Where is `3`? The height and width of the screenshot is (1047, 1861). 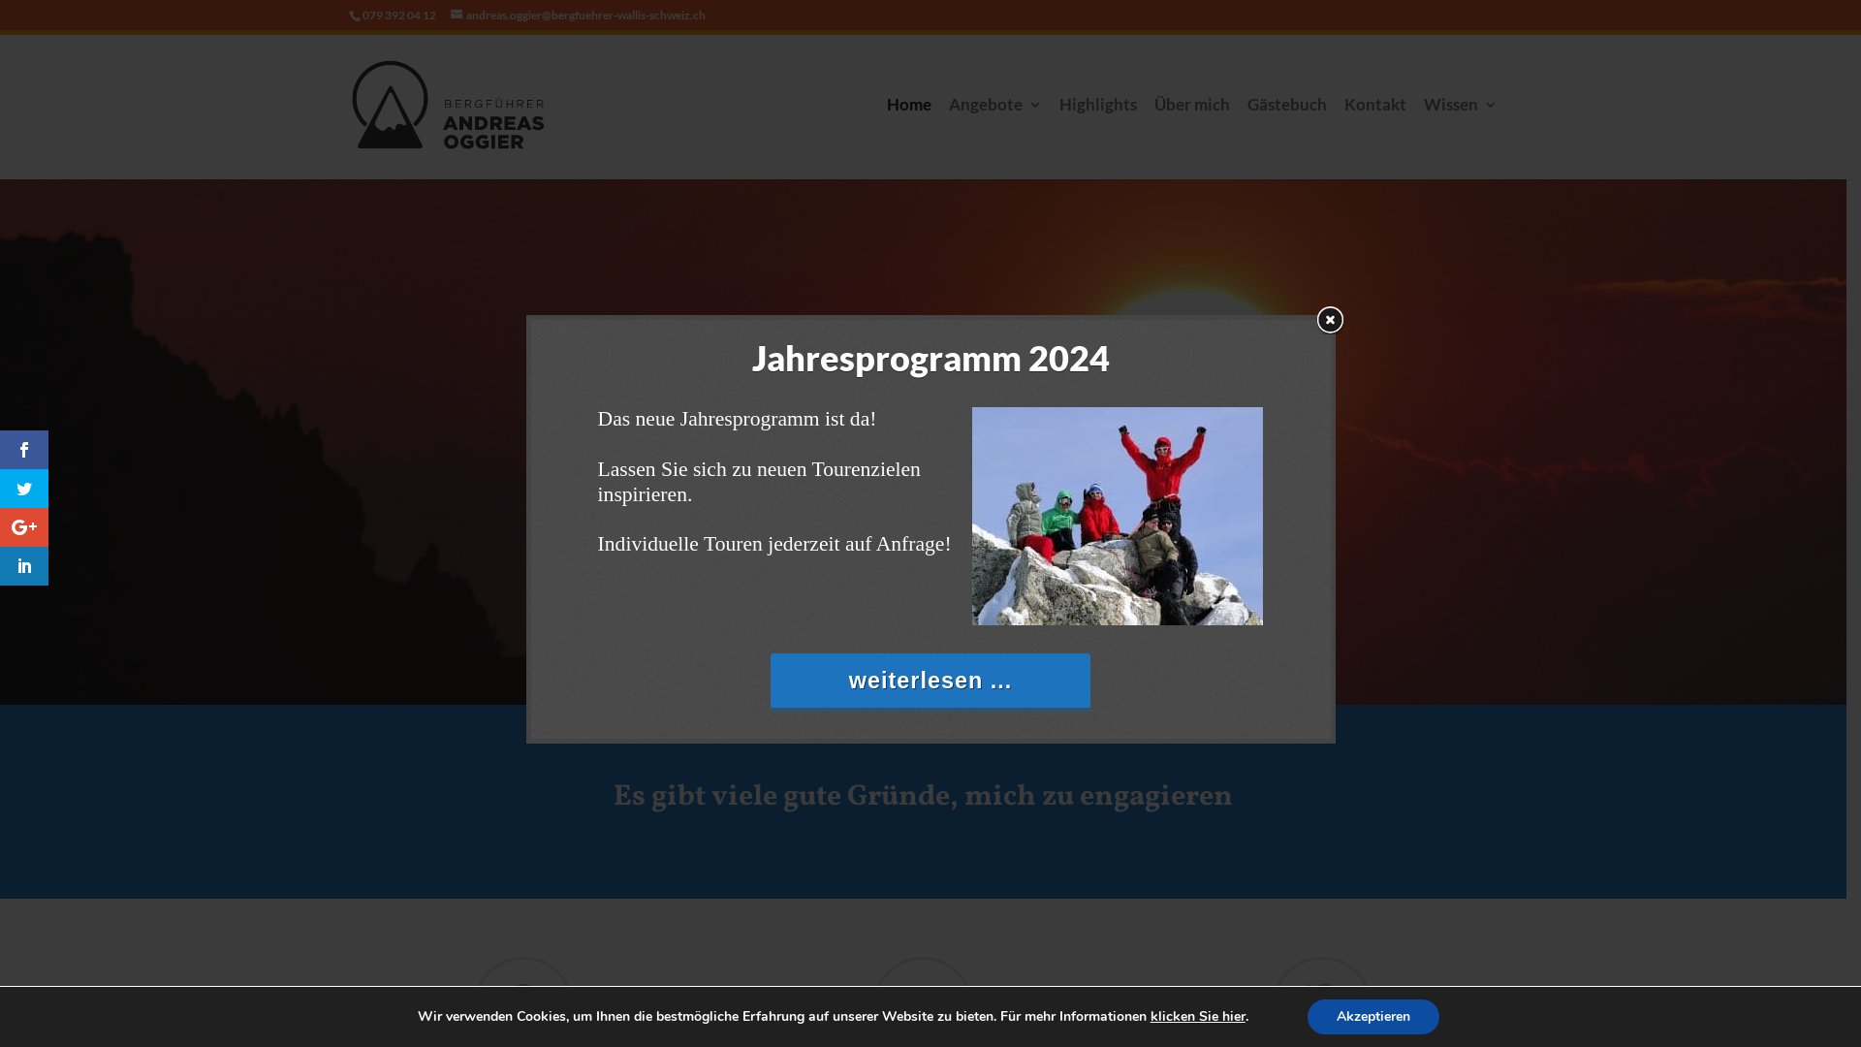
3 is located at coordinates (867, 653).